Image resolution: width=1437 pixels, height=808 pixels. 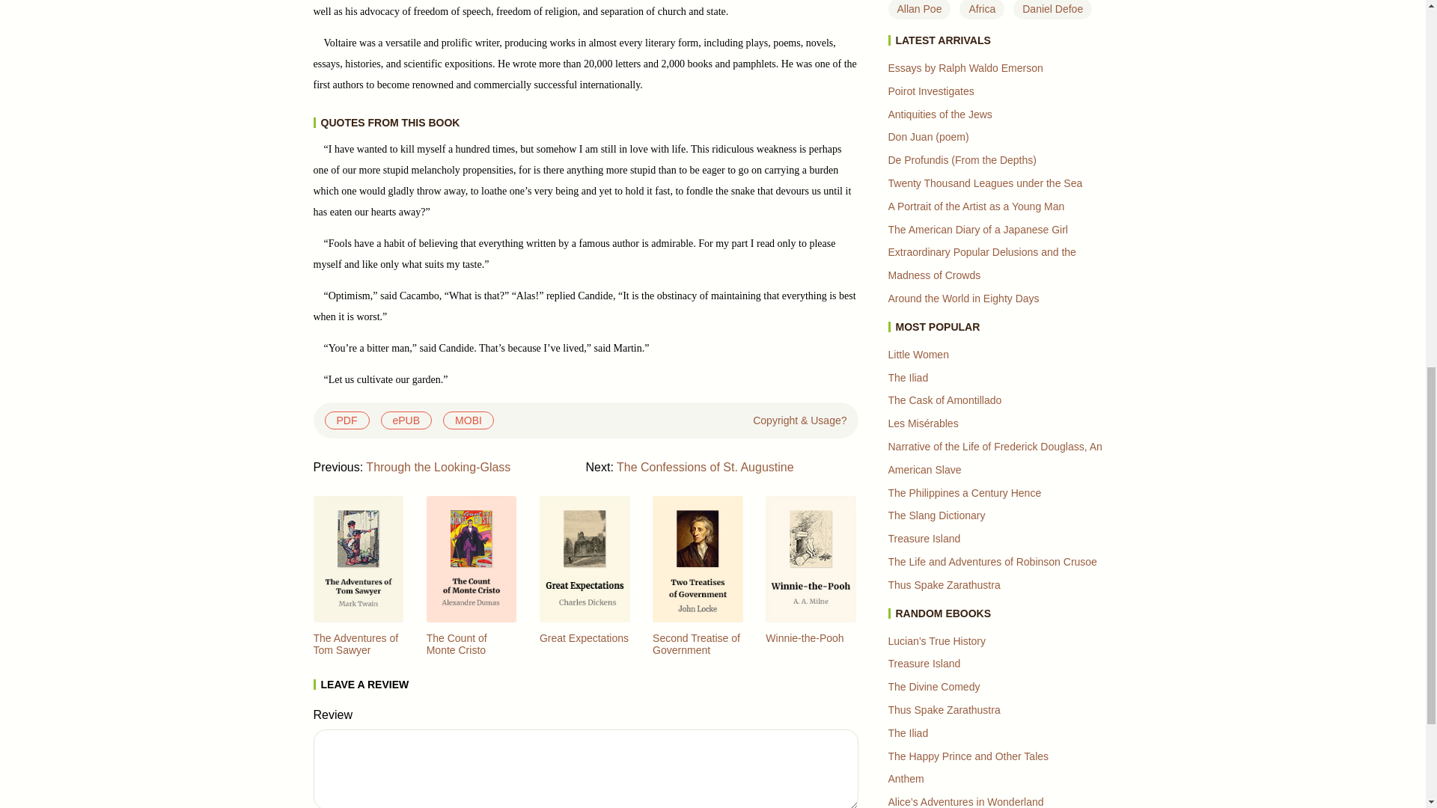 What do you see at coordinates (698, 649) in the screenshot?
I see `Second Treatise of Government` at bounding box center [698, 649].